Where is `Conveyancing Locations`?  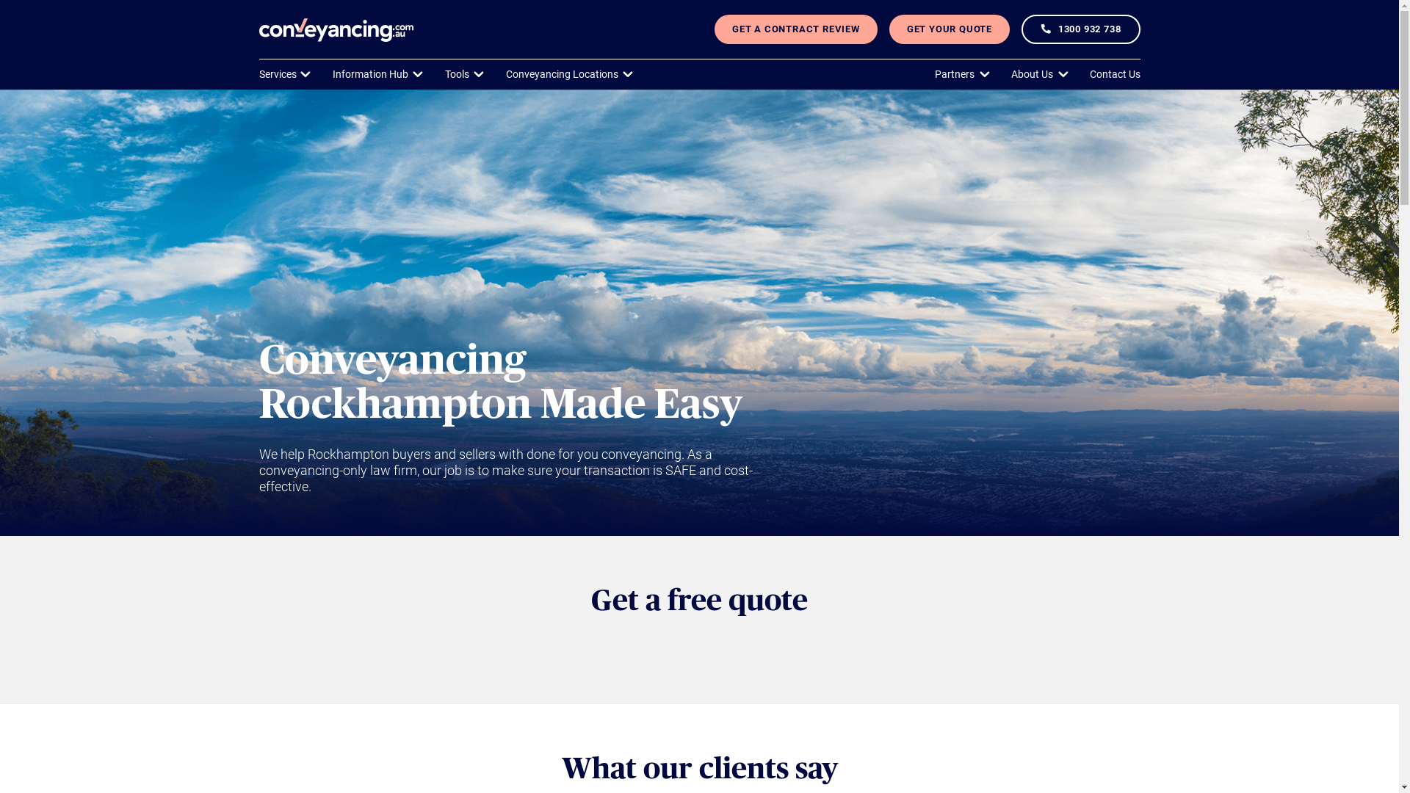 Conveyancing Locations is located at coordinates (571, 75).